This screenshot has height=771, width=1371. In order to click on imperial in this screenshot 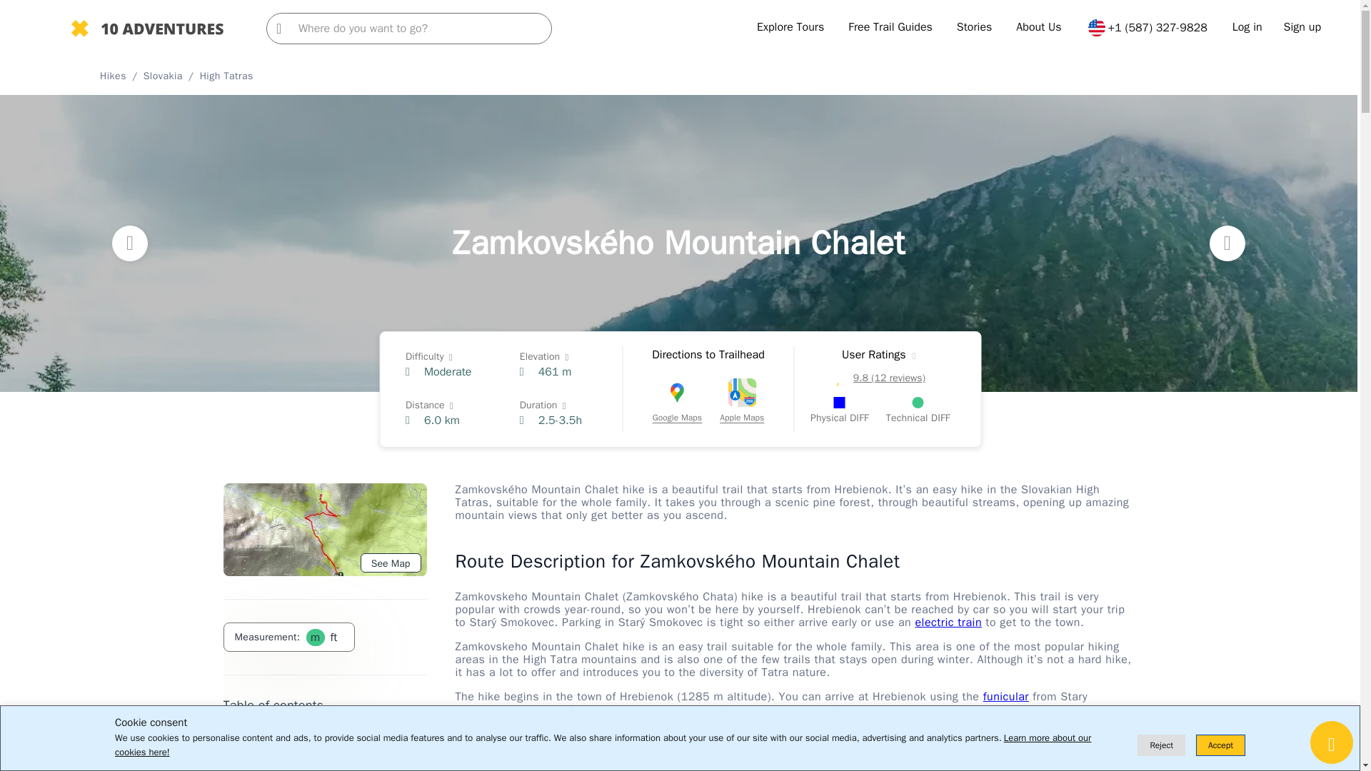, I will do `click(333, 637)`.